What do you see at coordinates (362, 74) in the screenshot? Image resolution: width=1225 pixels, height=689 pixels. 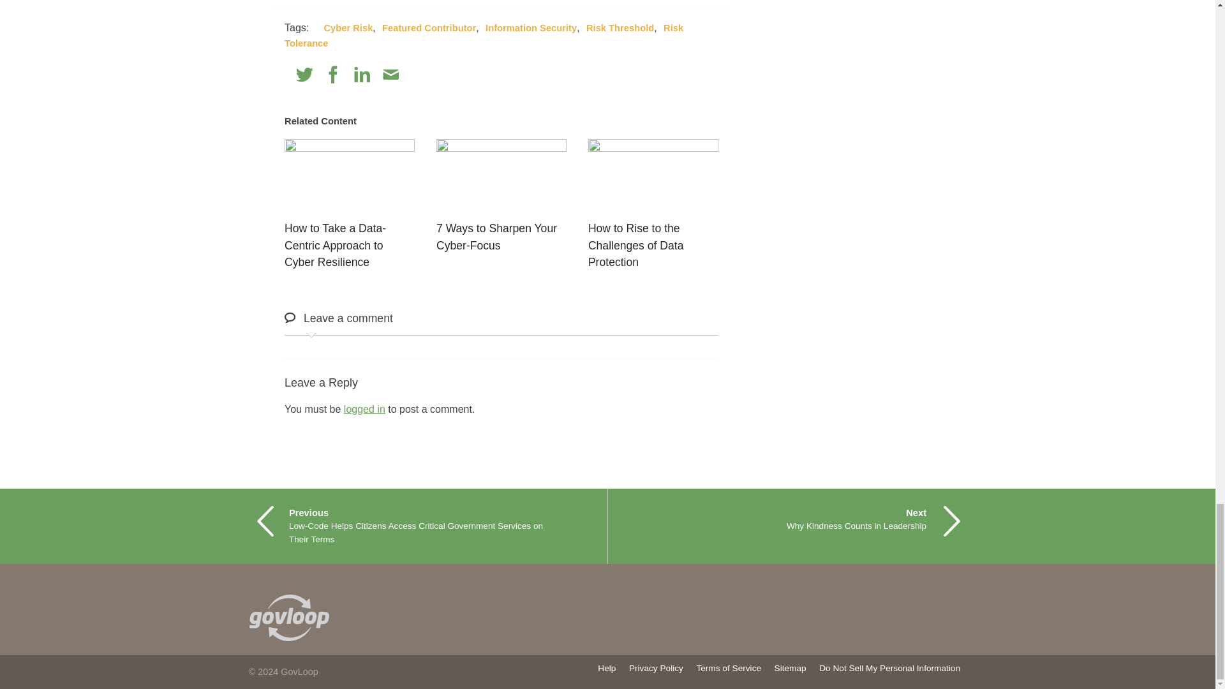 I see `Linkedin` at bounding box center [362, 74].